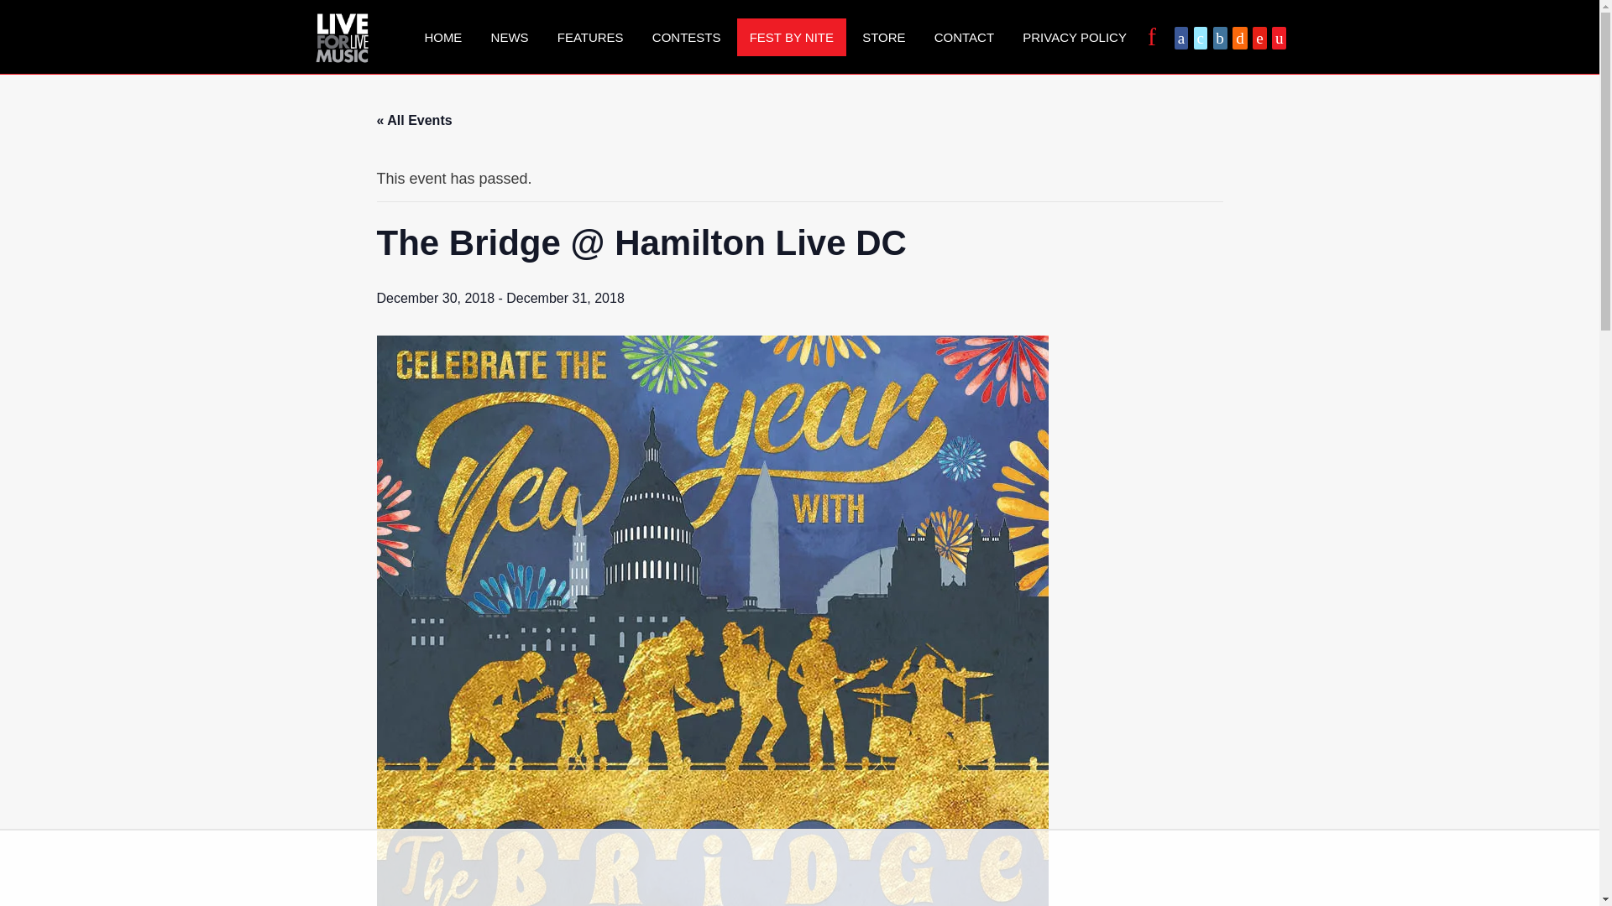  What do you see at coordinates (883, 37) in the screenshot?
I see `STORE` at bounding box center [883, 37].